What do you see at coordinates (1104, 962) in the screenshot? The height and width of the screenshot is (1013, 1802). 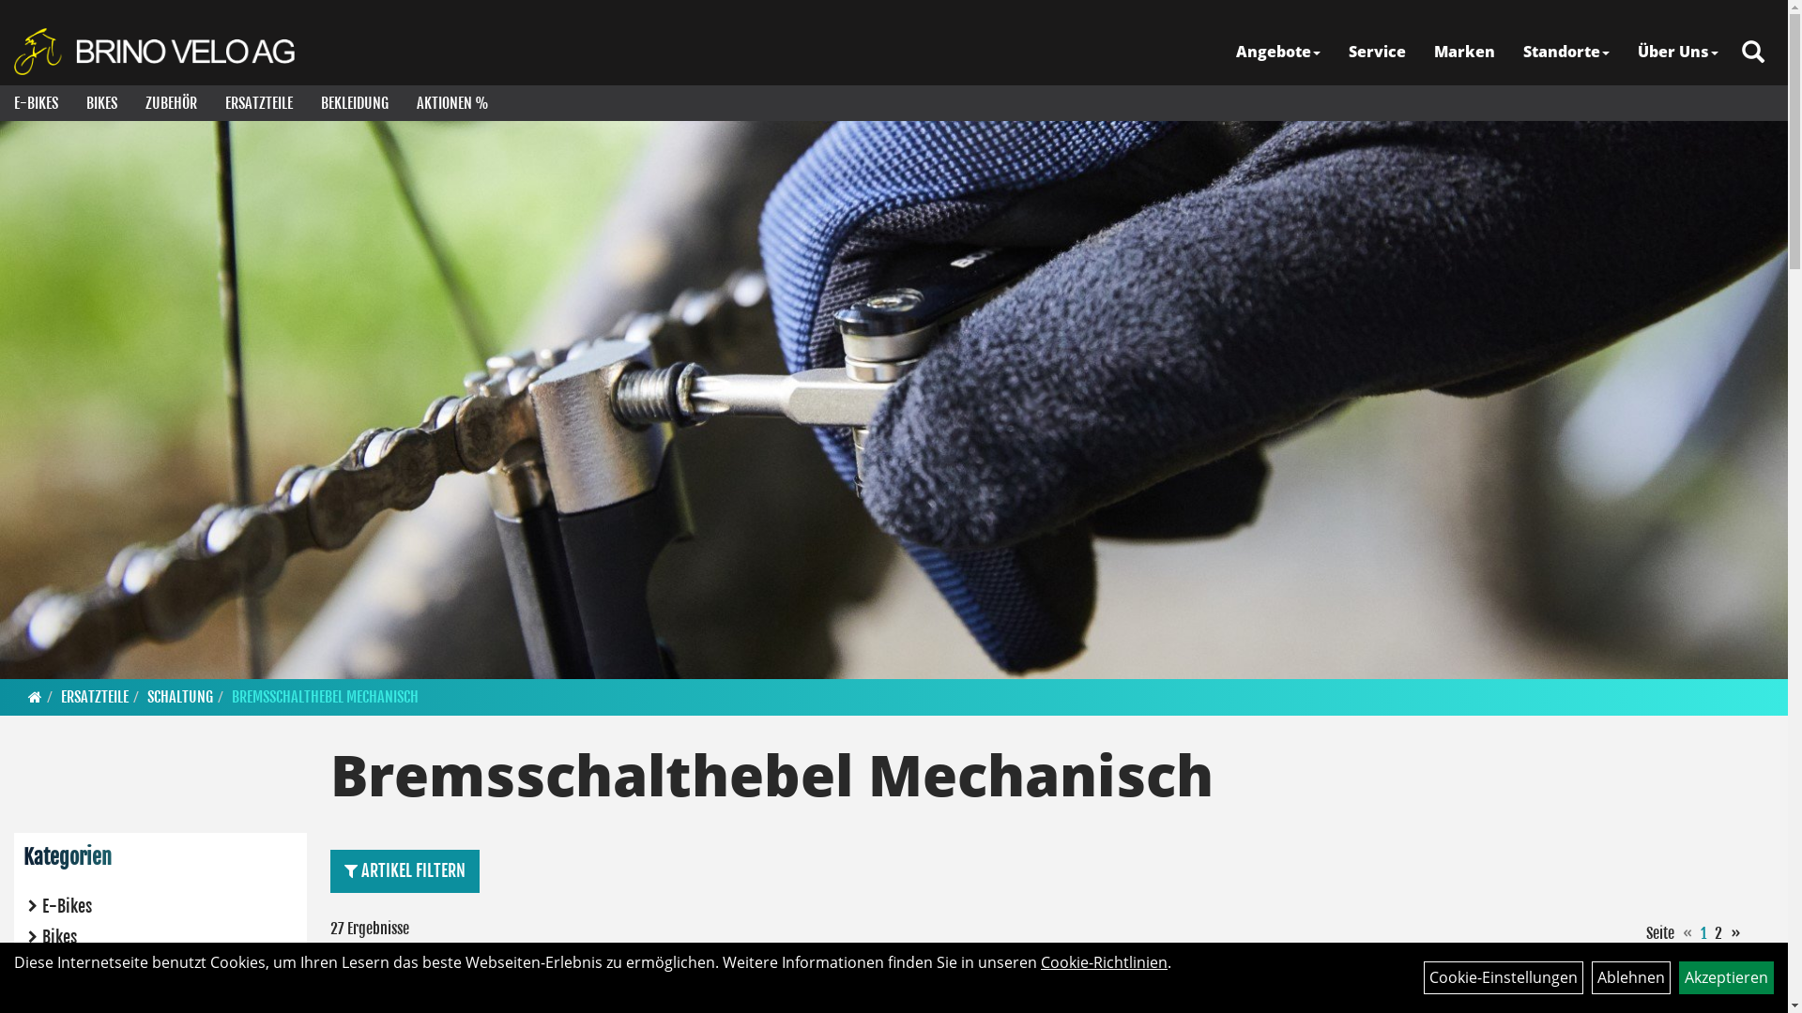 I see `Cookie-Richtlinien` at bounding box center [1104, 962].